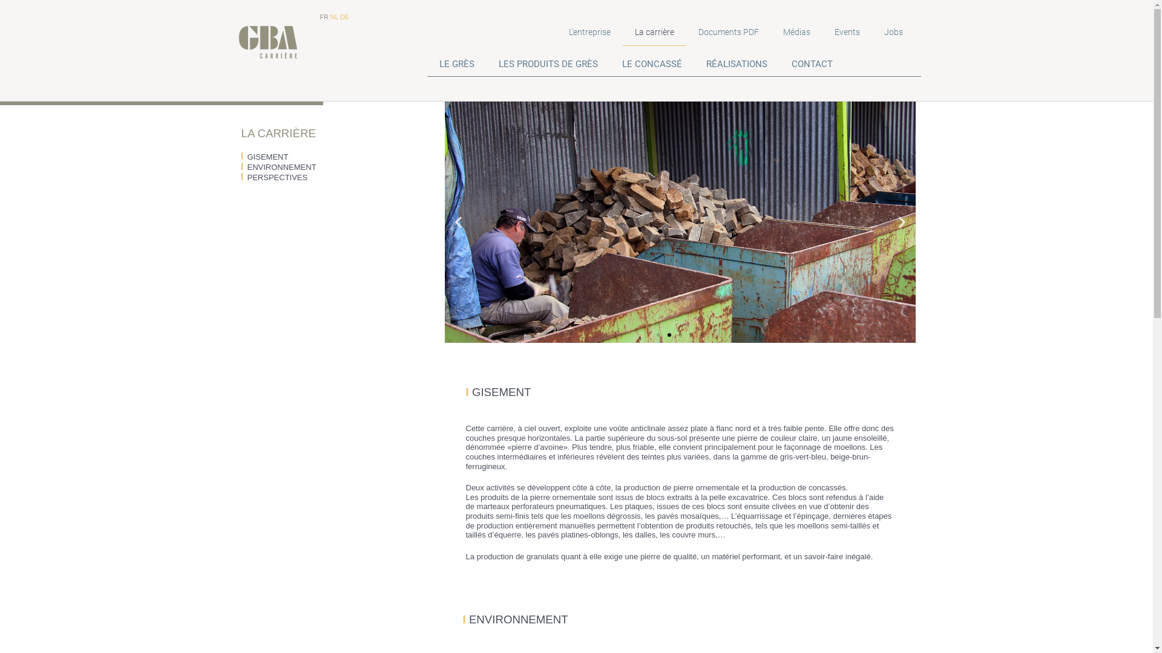 Image resolution: width=1162 pixels, height=653 pixels. Describe the element at coordinates (893, 32) in the screenshot. I see `Jobs` at that location.